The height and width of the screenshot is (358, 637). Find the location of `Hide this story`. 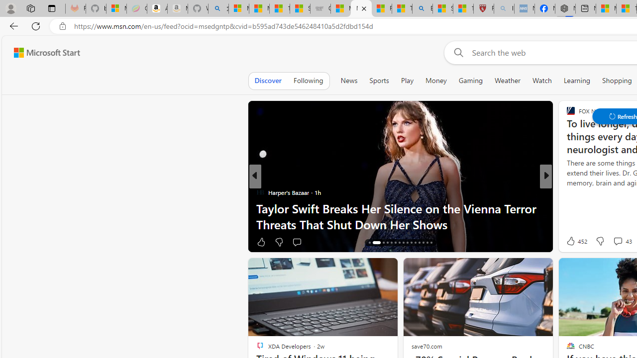

Hide this story is located at coordinates (571, 269).